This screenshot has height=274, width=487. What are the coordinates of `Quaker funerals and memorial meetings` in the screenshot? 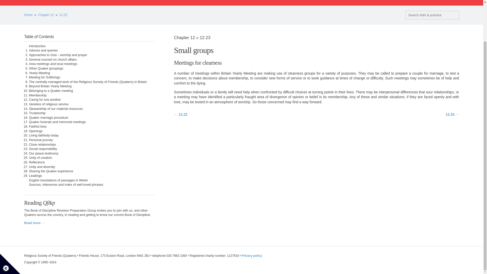 It's located at (57, 122).